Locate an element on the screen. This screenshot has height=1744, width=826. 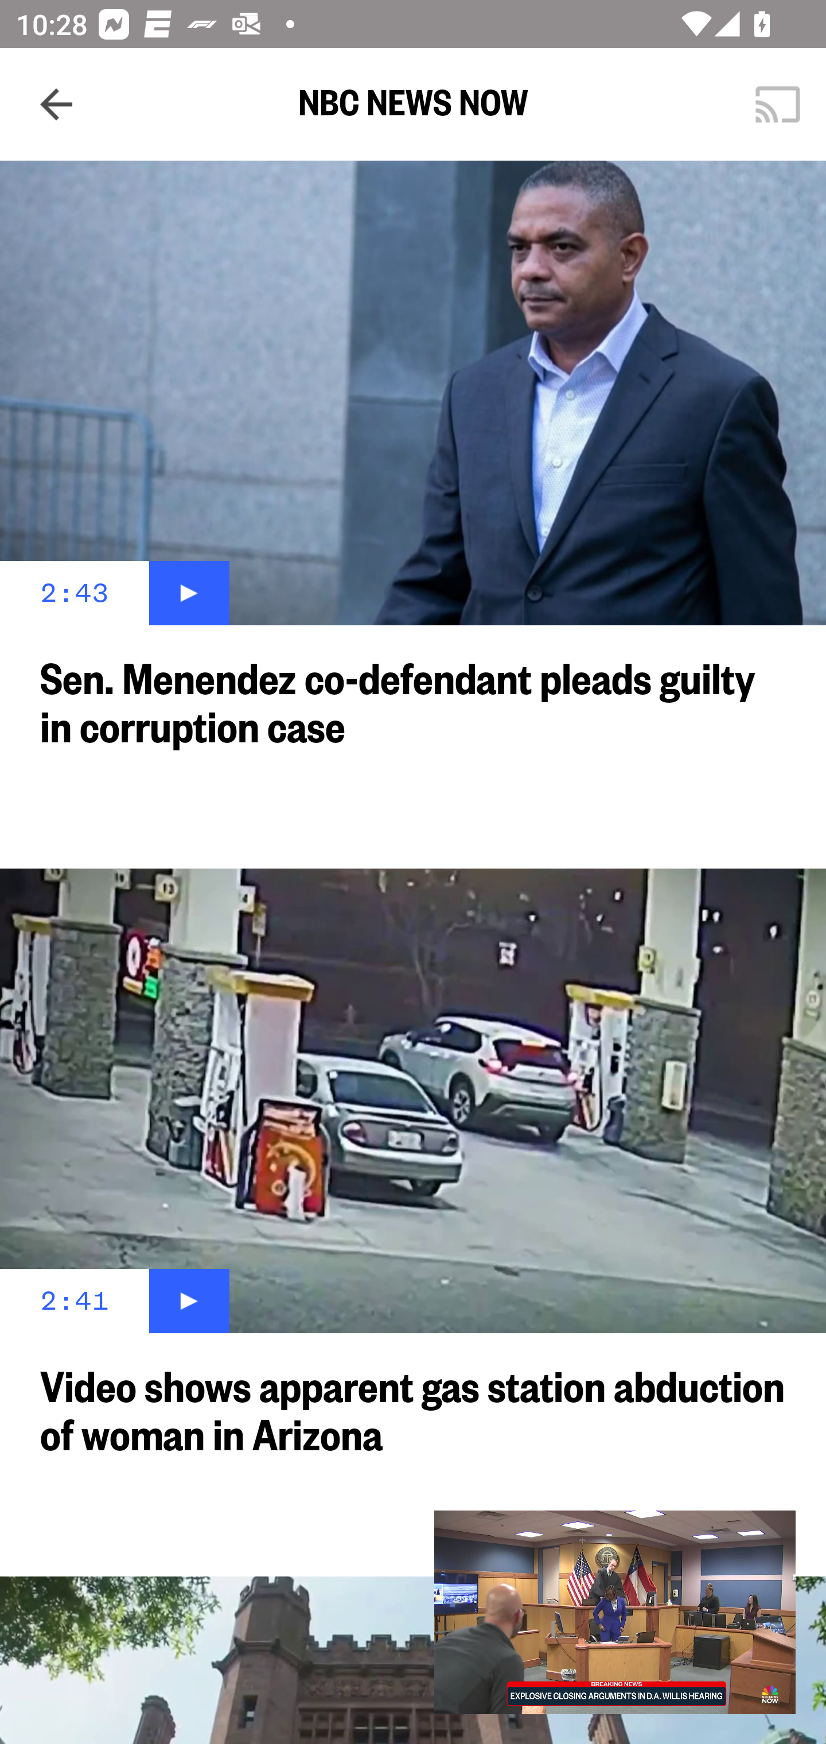
Cast. Disconnected is located at coordinates (778, 104).